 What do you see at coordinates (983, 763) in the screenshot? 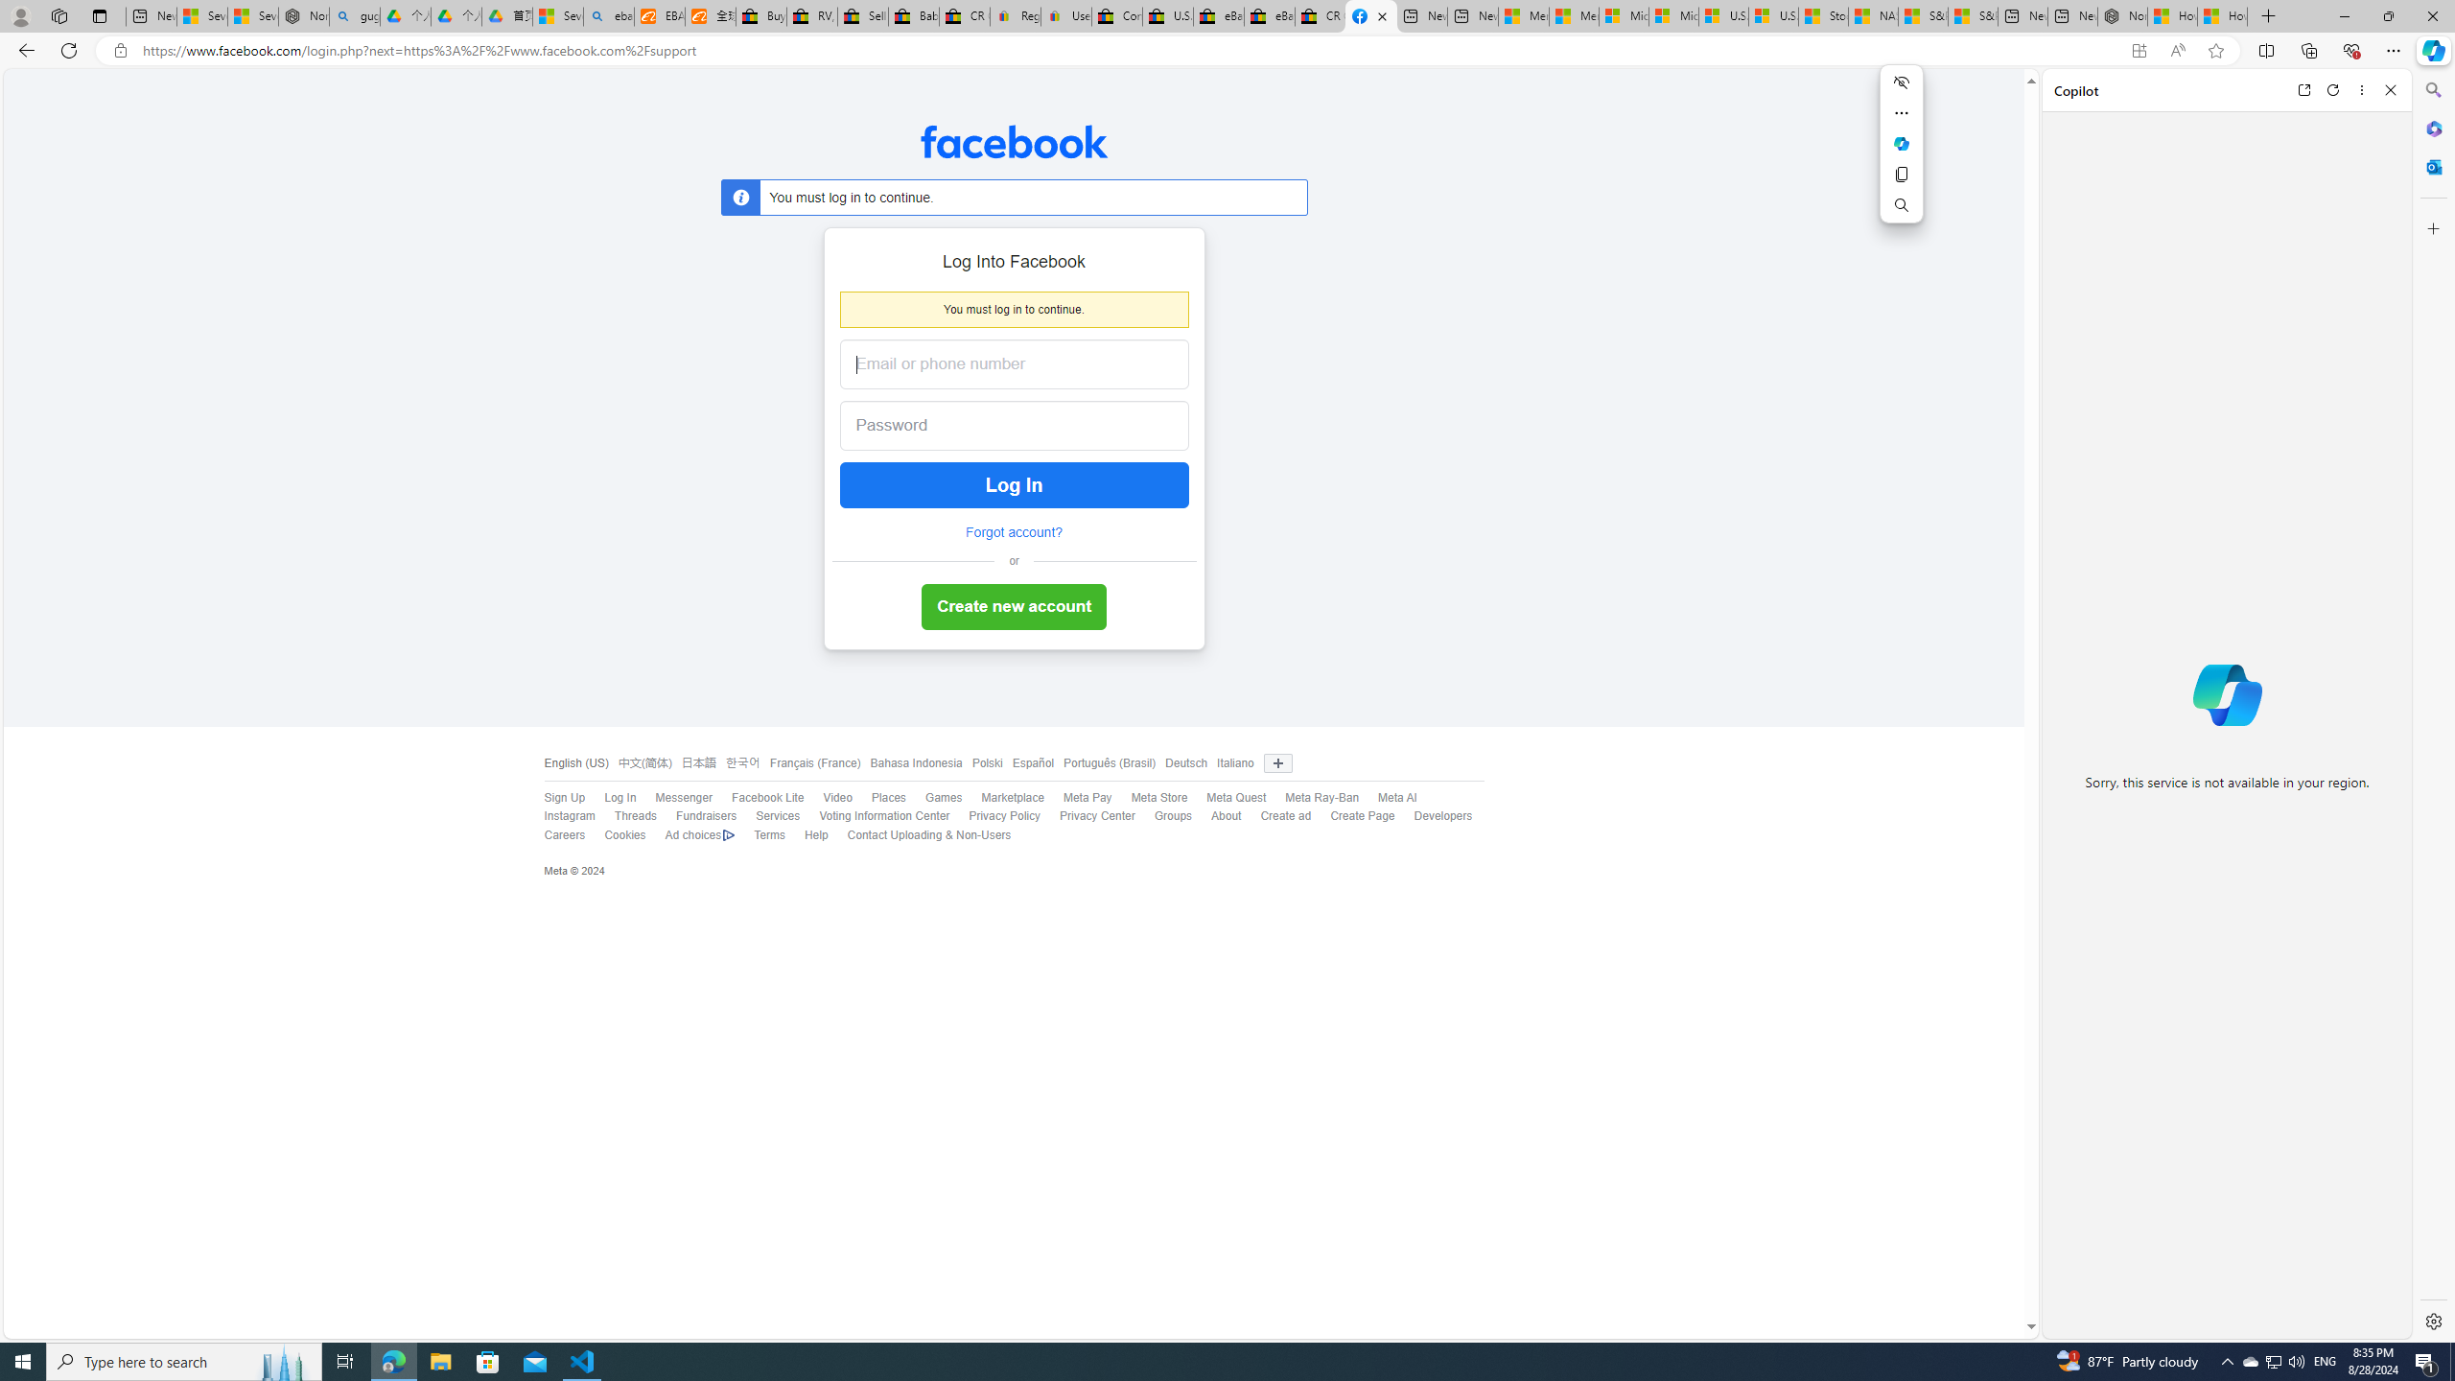
I see `Polski` at bounding box center [983, 763].